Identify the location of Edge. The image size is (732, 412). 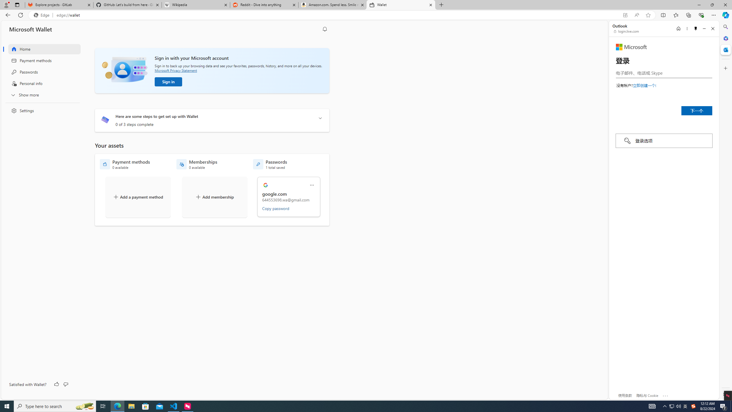
(43, 15).